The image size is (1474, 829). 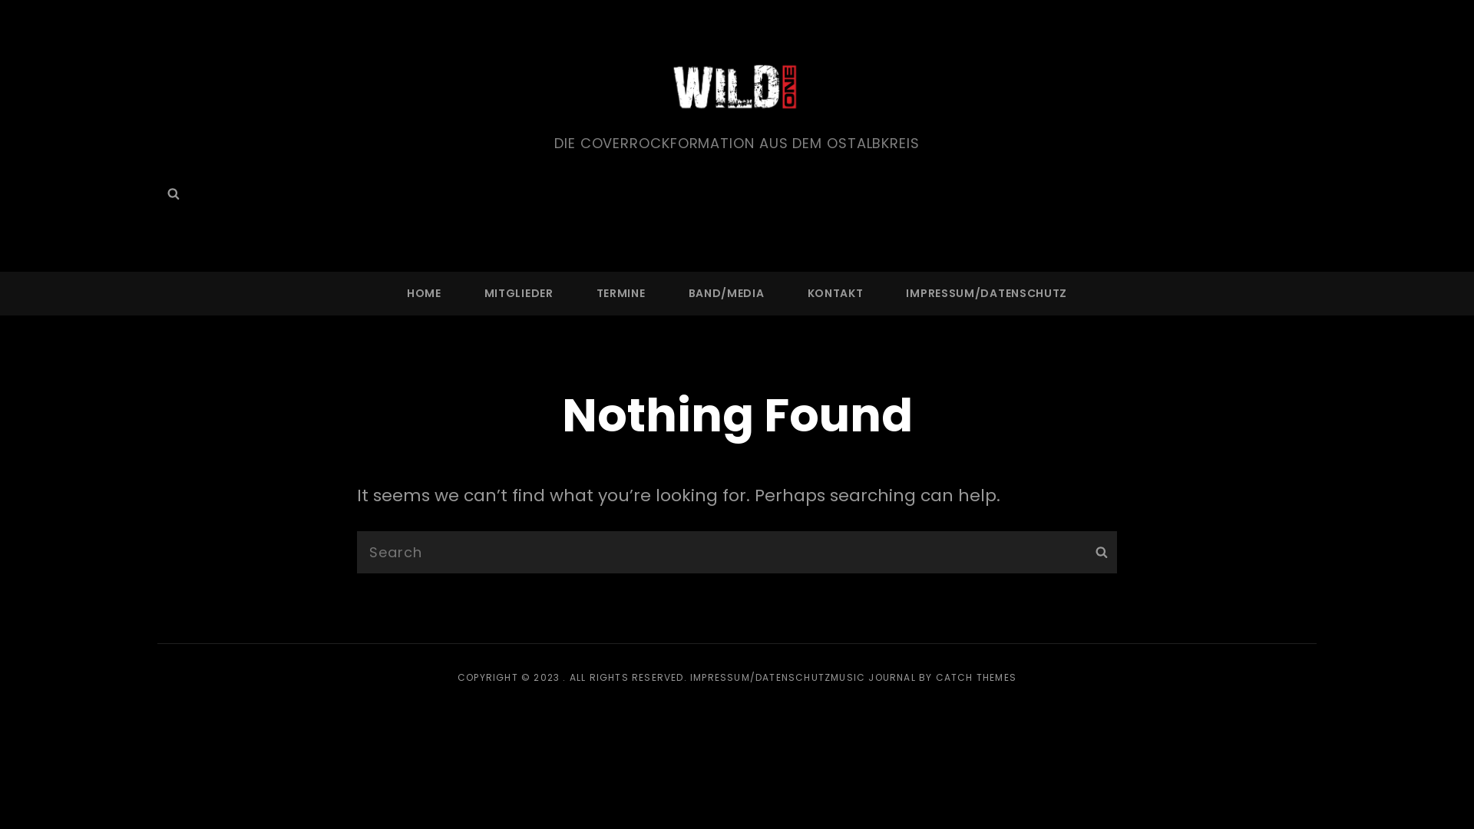 I want to click on MITGLIEDER, so click(x=519, y=293).